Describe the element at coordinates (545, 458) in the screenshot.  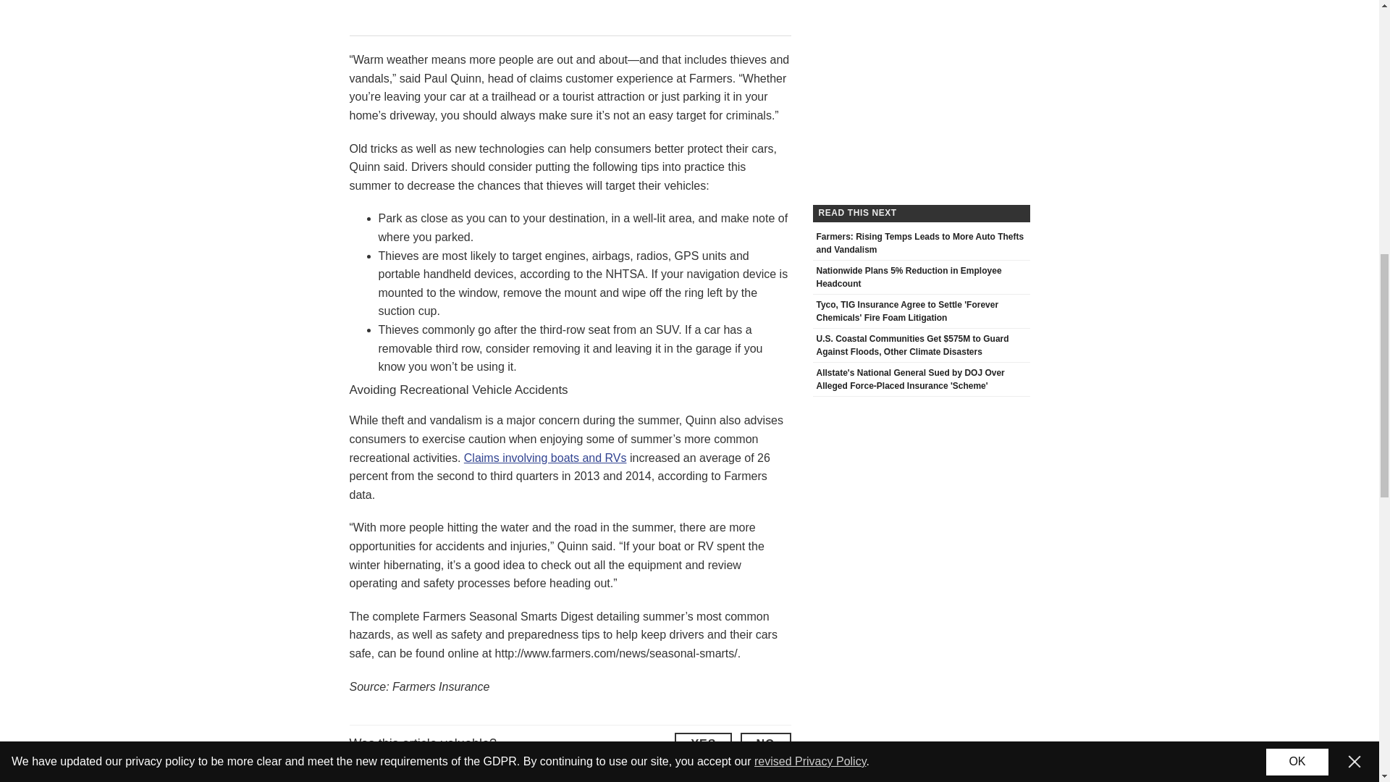
I see `Claims involving boats and RVs` at that location.